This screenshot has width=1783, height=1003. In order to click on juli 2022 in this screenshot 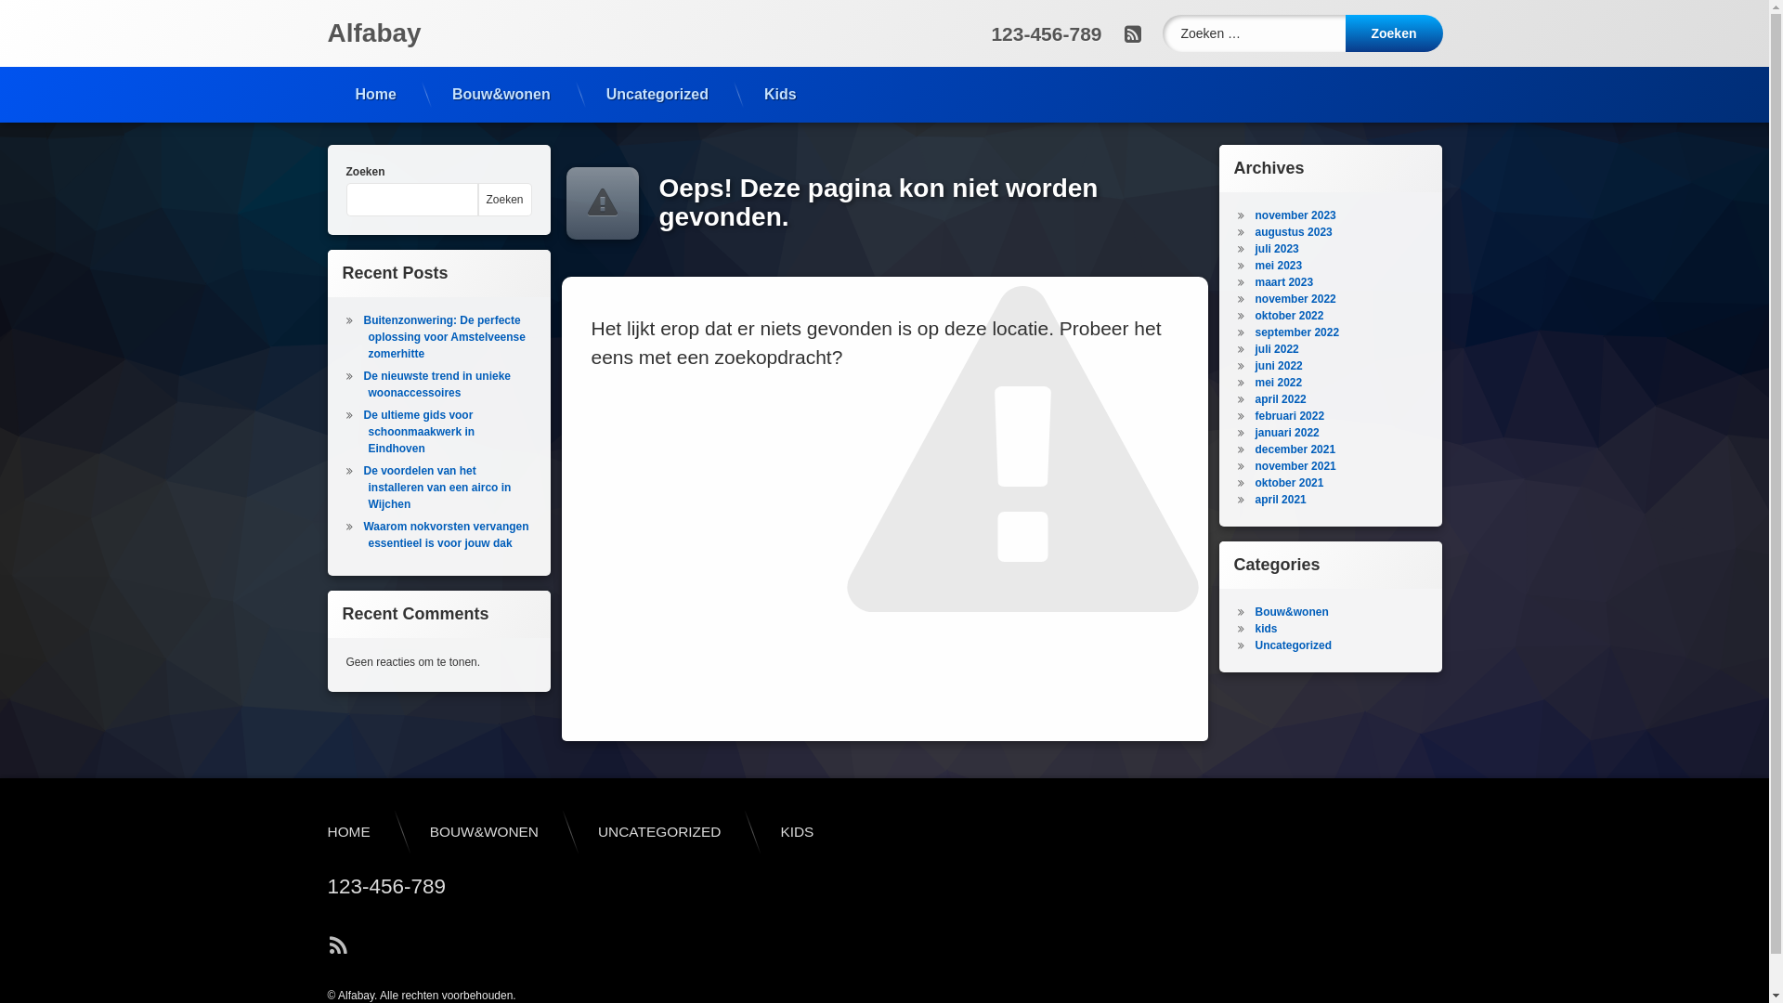, I will do `click(1276, 349)`.